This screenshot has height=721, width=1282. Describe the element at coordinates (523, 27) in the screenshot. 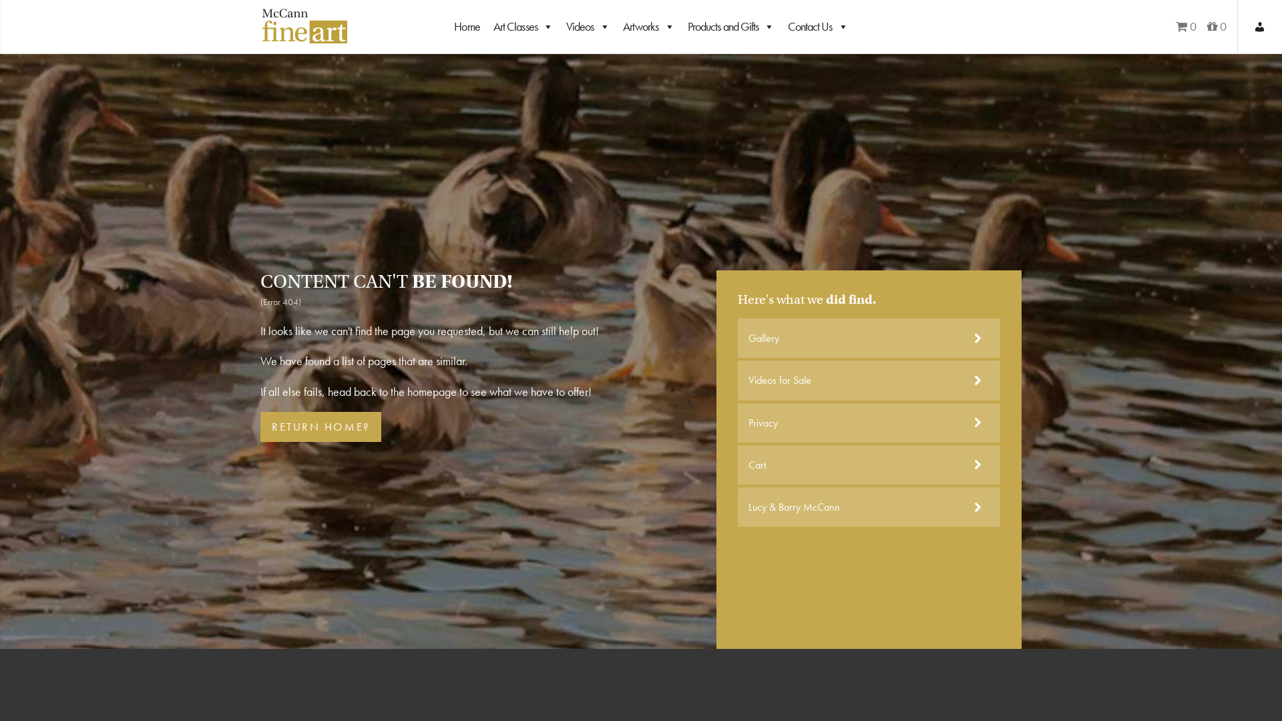

I see `Art Classes` at that location.